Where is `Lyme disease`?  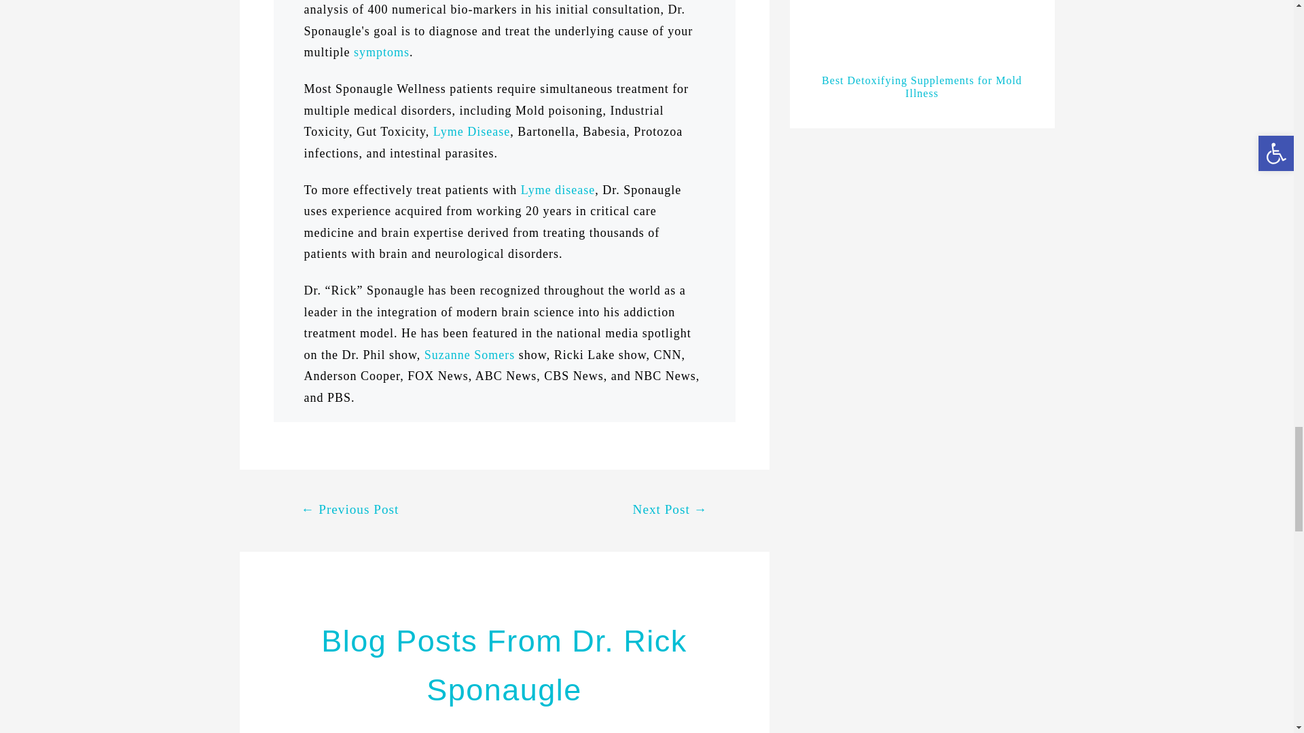
Lyme disease is located at coordinates (557, 190).